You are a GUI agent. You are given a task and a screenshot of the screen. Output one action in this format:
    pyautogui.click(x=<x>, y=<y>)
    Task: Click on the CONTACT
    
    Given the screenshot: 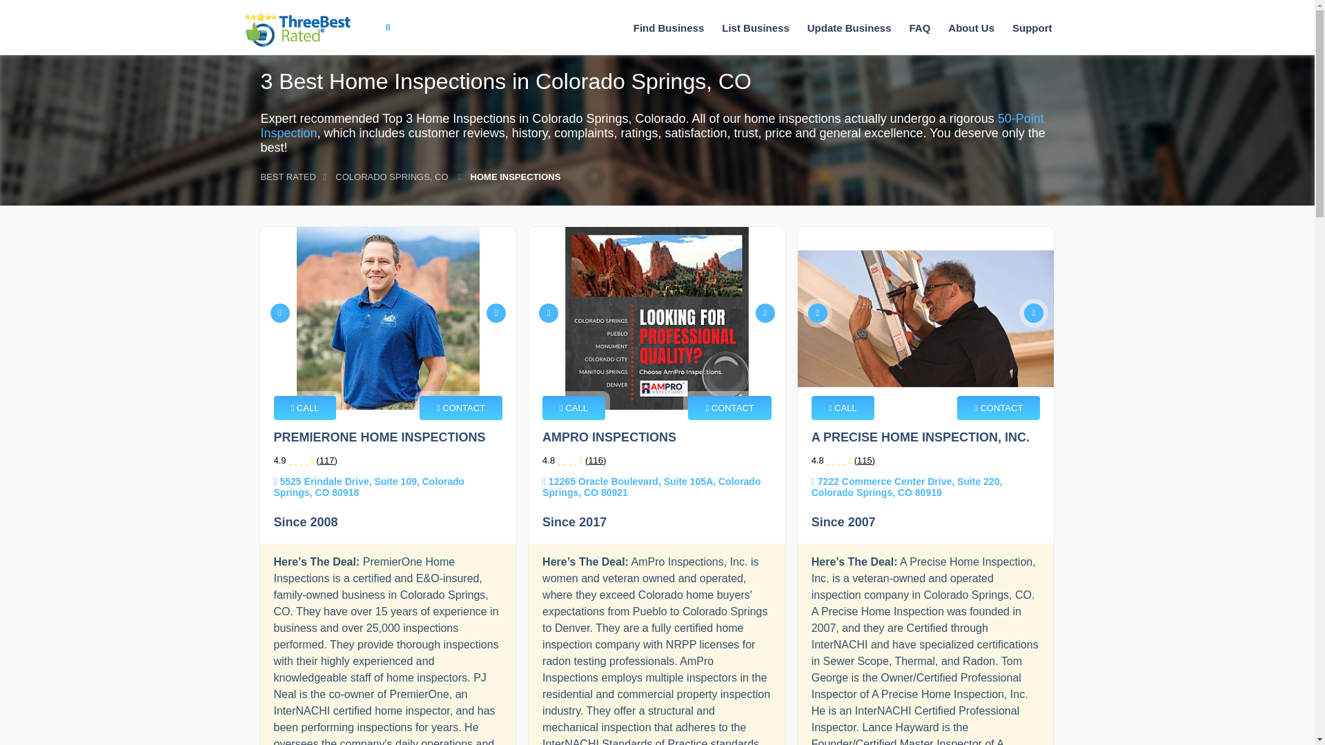 What is the action you would take?
    pyautogui.click(x=729, y=408)
    